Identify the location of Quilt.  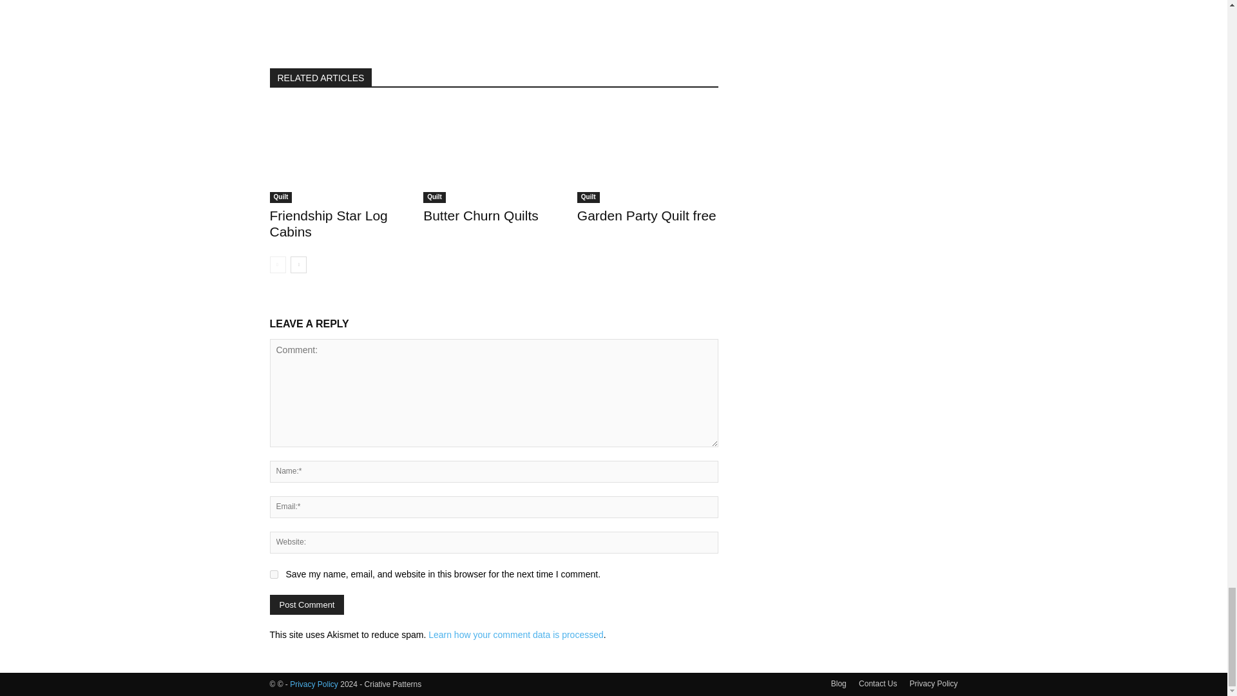
(281, 197).